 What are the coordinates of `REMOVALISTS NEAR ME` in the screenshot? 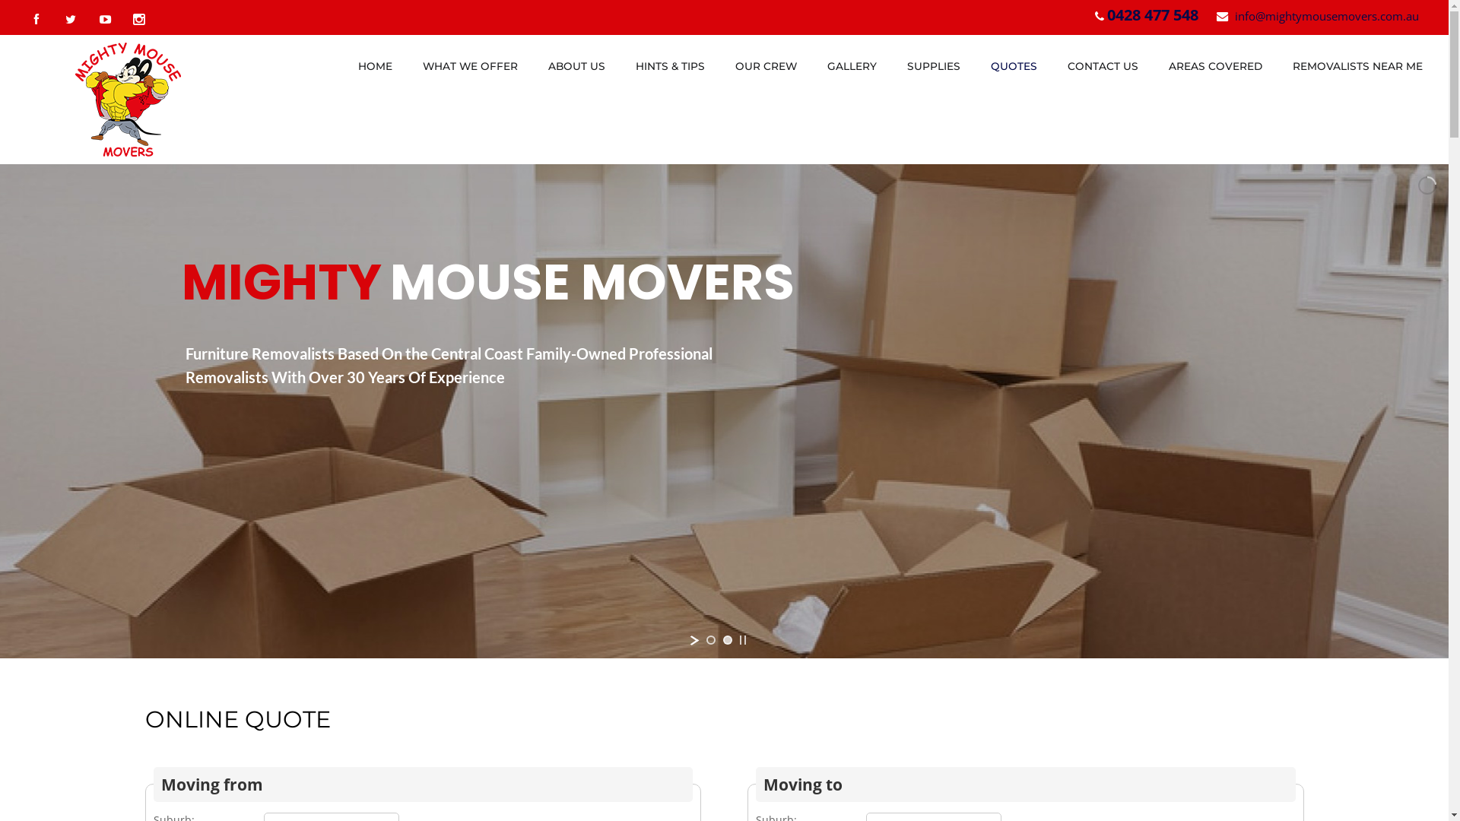 It's located at (1358, 66).